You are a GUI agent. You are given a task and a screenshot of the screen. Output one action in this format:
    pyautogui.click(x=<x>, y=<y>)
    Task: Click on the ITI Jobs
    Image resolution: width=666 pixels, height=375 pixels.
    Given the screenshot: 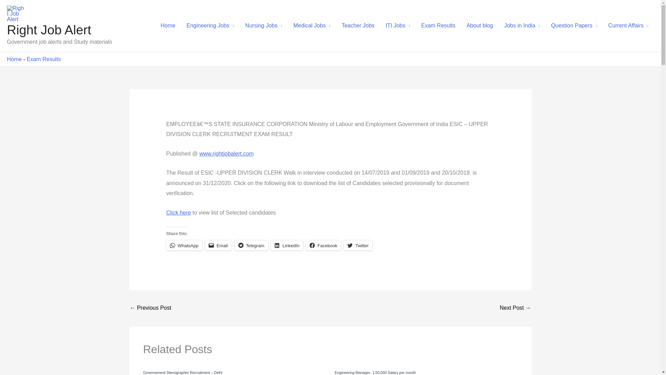 What is the action you would take?
    pyautogui.click(x=398, y=26)
    